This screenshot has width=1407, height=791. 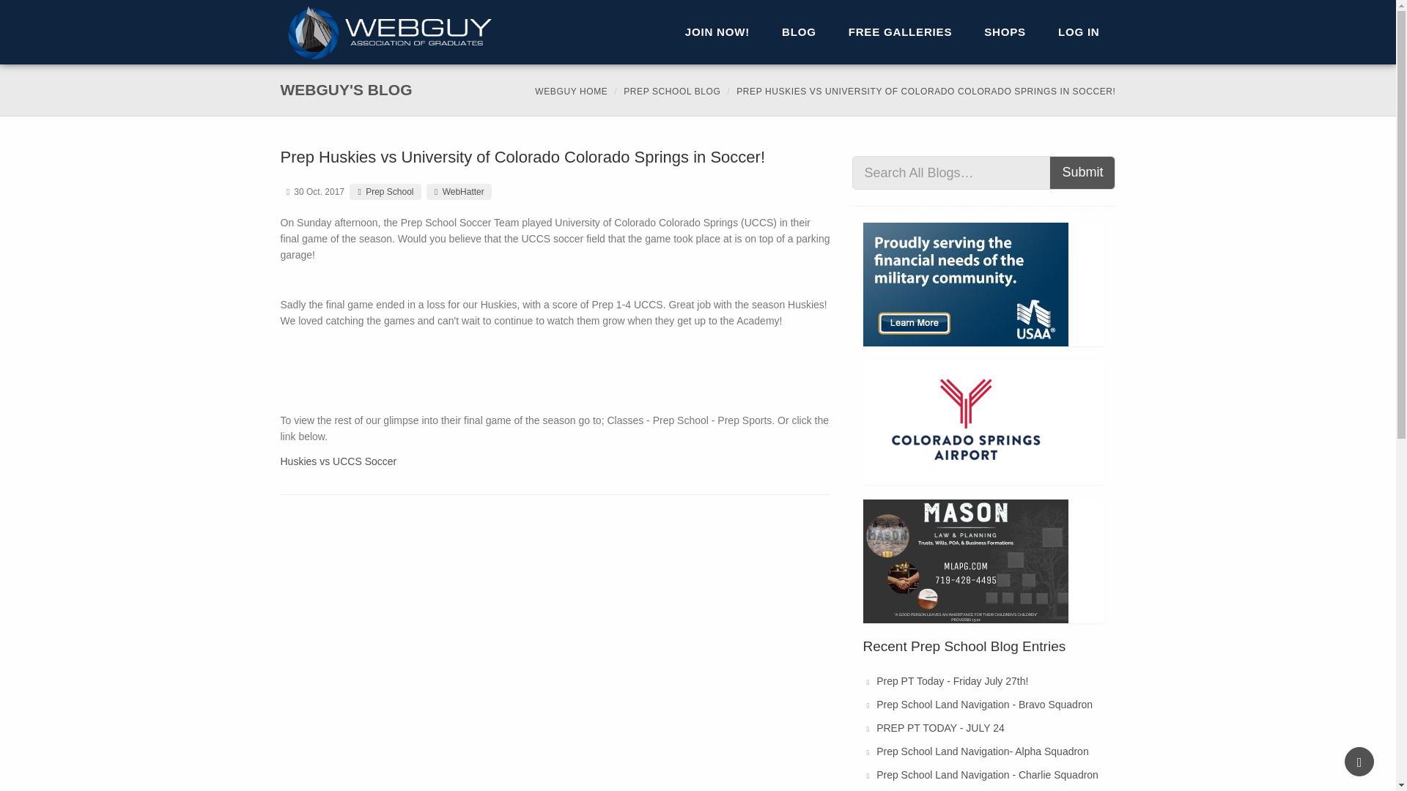 What do you see at coordinates (459, 192) in the screenshot?
I see `WebHatter` at bounding box center [459, 192].